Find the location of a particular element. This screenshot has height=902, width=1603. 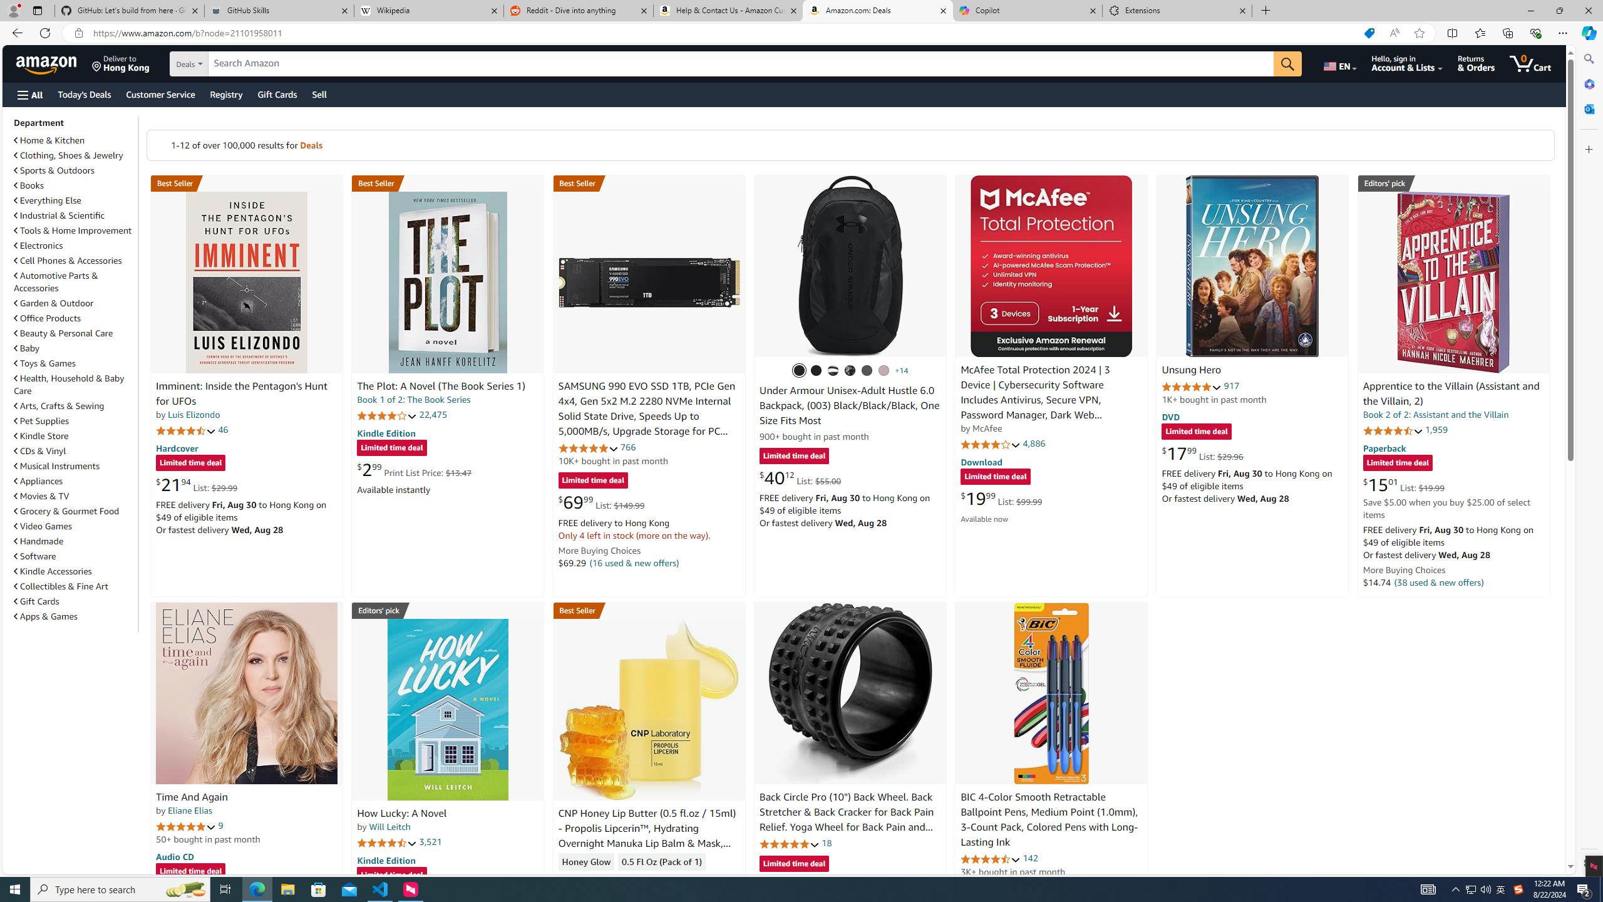

5.0 out of 5 stars is located at coordinates (185, 826).